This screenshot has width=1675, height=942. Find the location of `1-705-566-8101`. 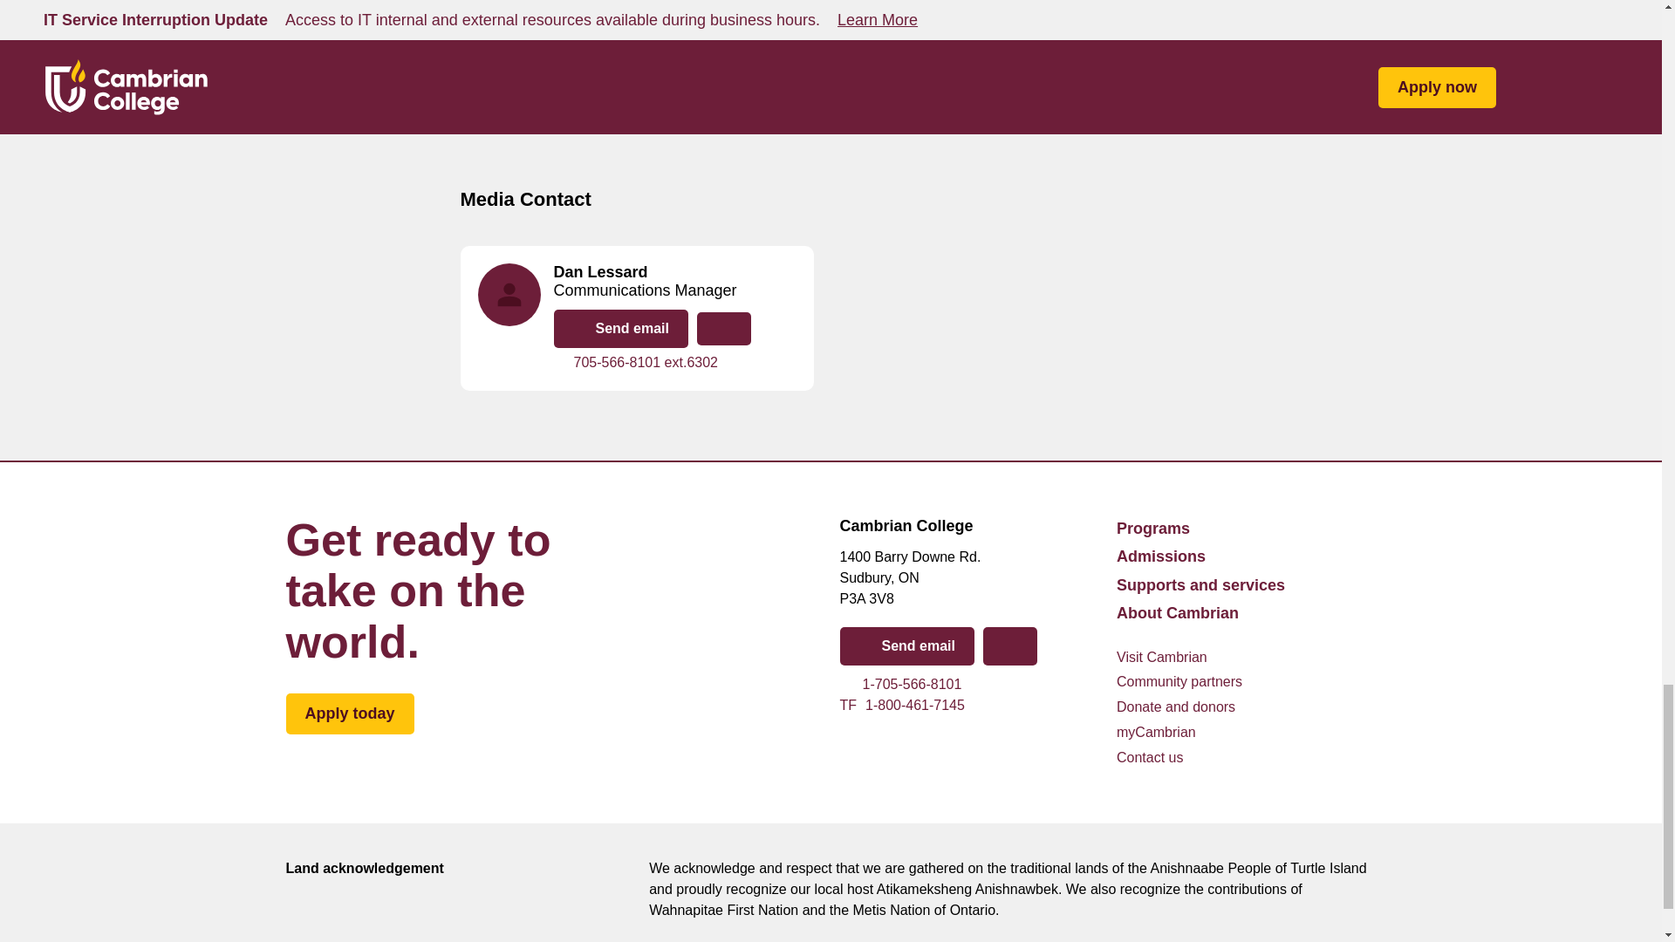

1-705-566-8101 is located at coordinates (1156, 733).